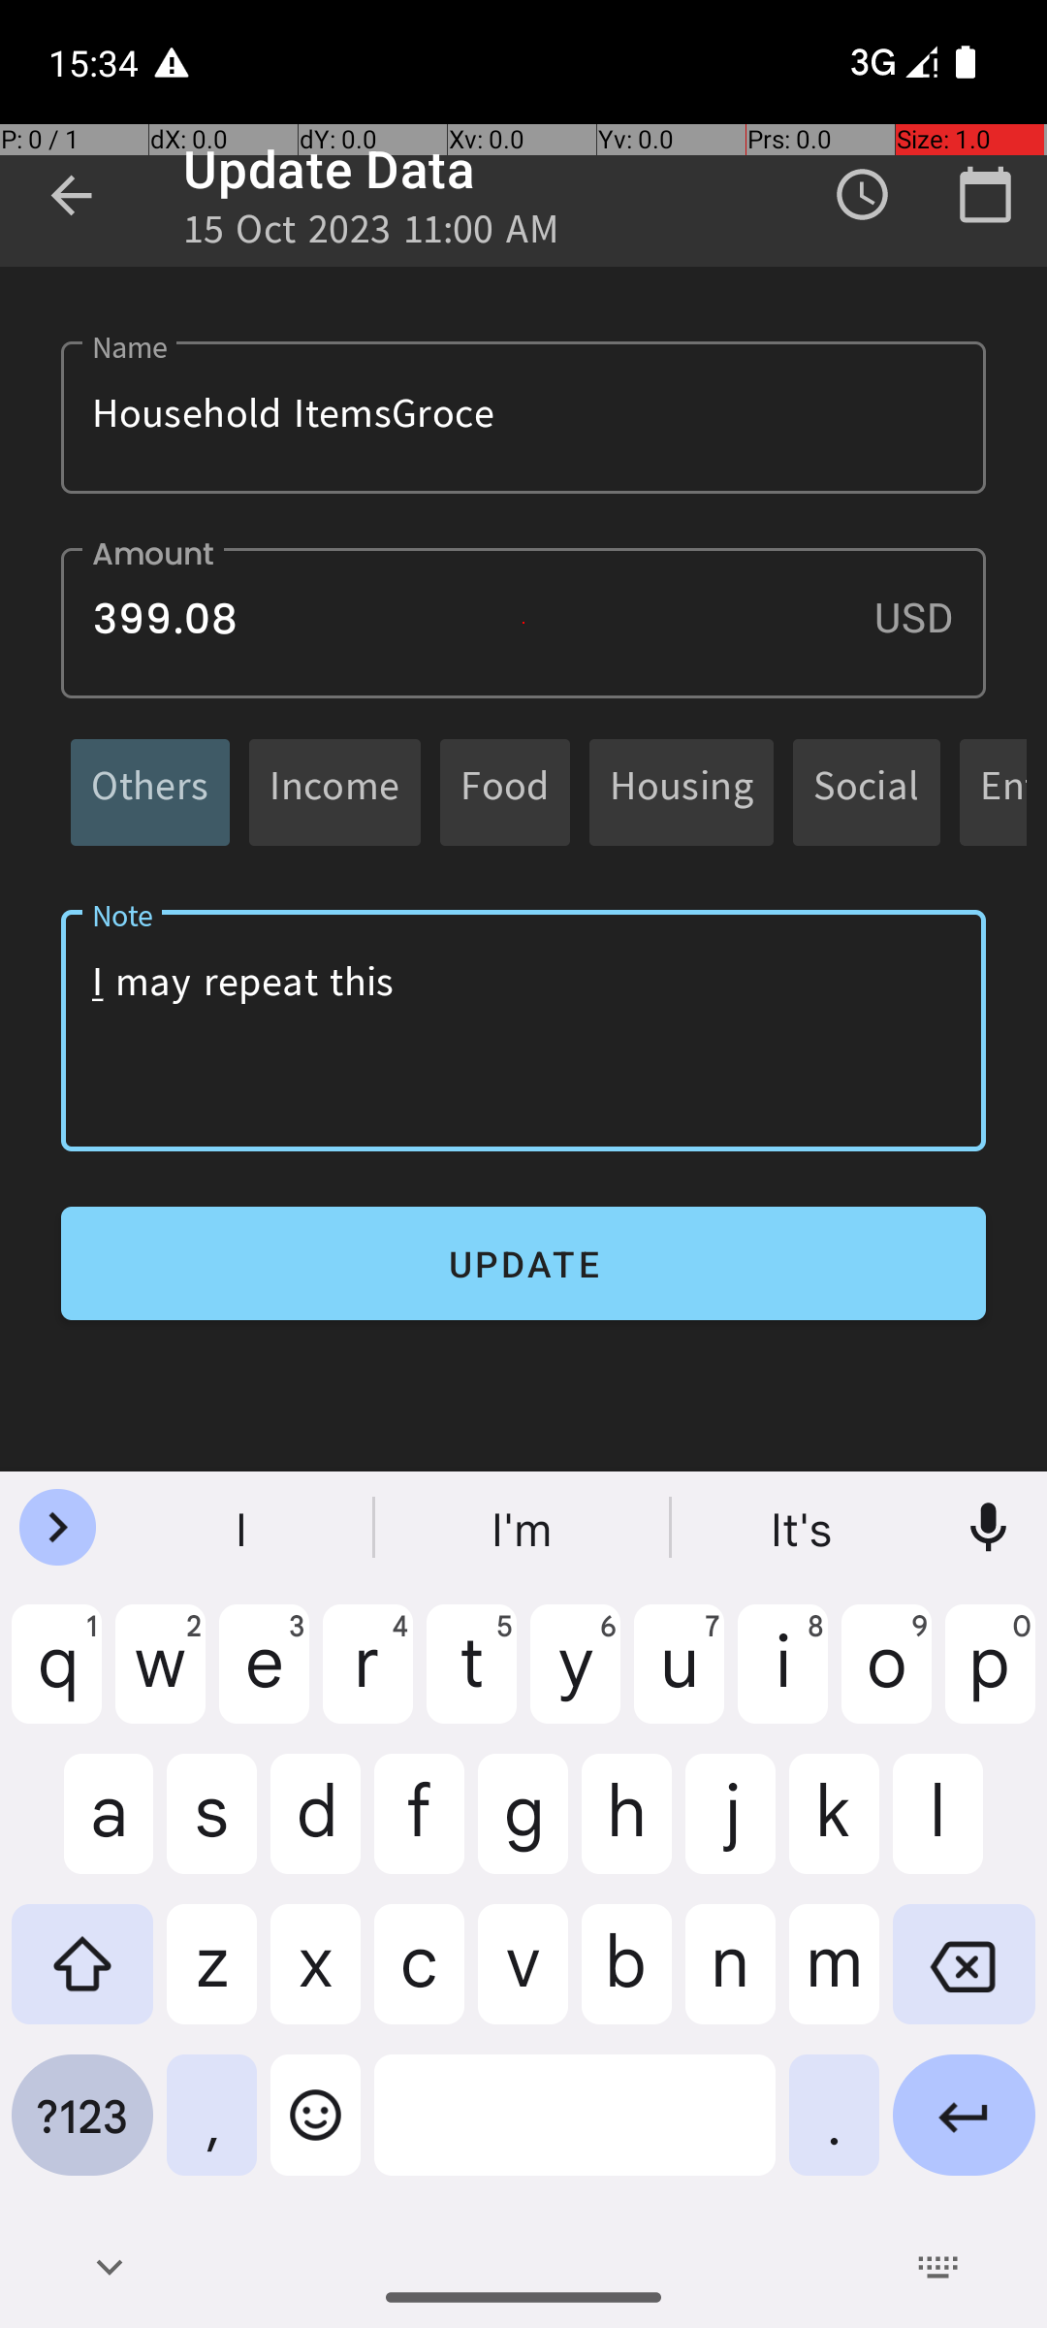 This screenshot has height=2328, width=1047. What do you see at coordinates (419, 1979) in the screenshot?
I see `c` at bounding box center [419, 1979].